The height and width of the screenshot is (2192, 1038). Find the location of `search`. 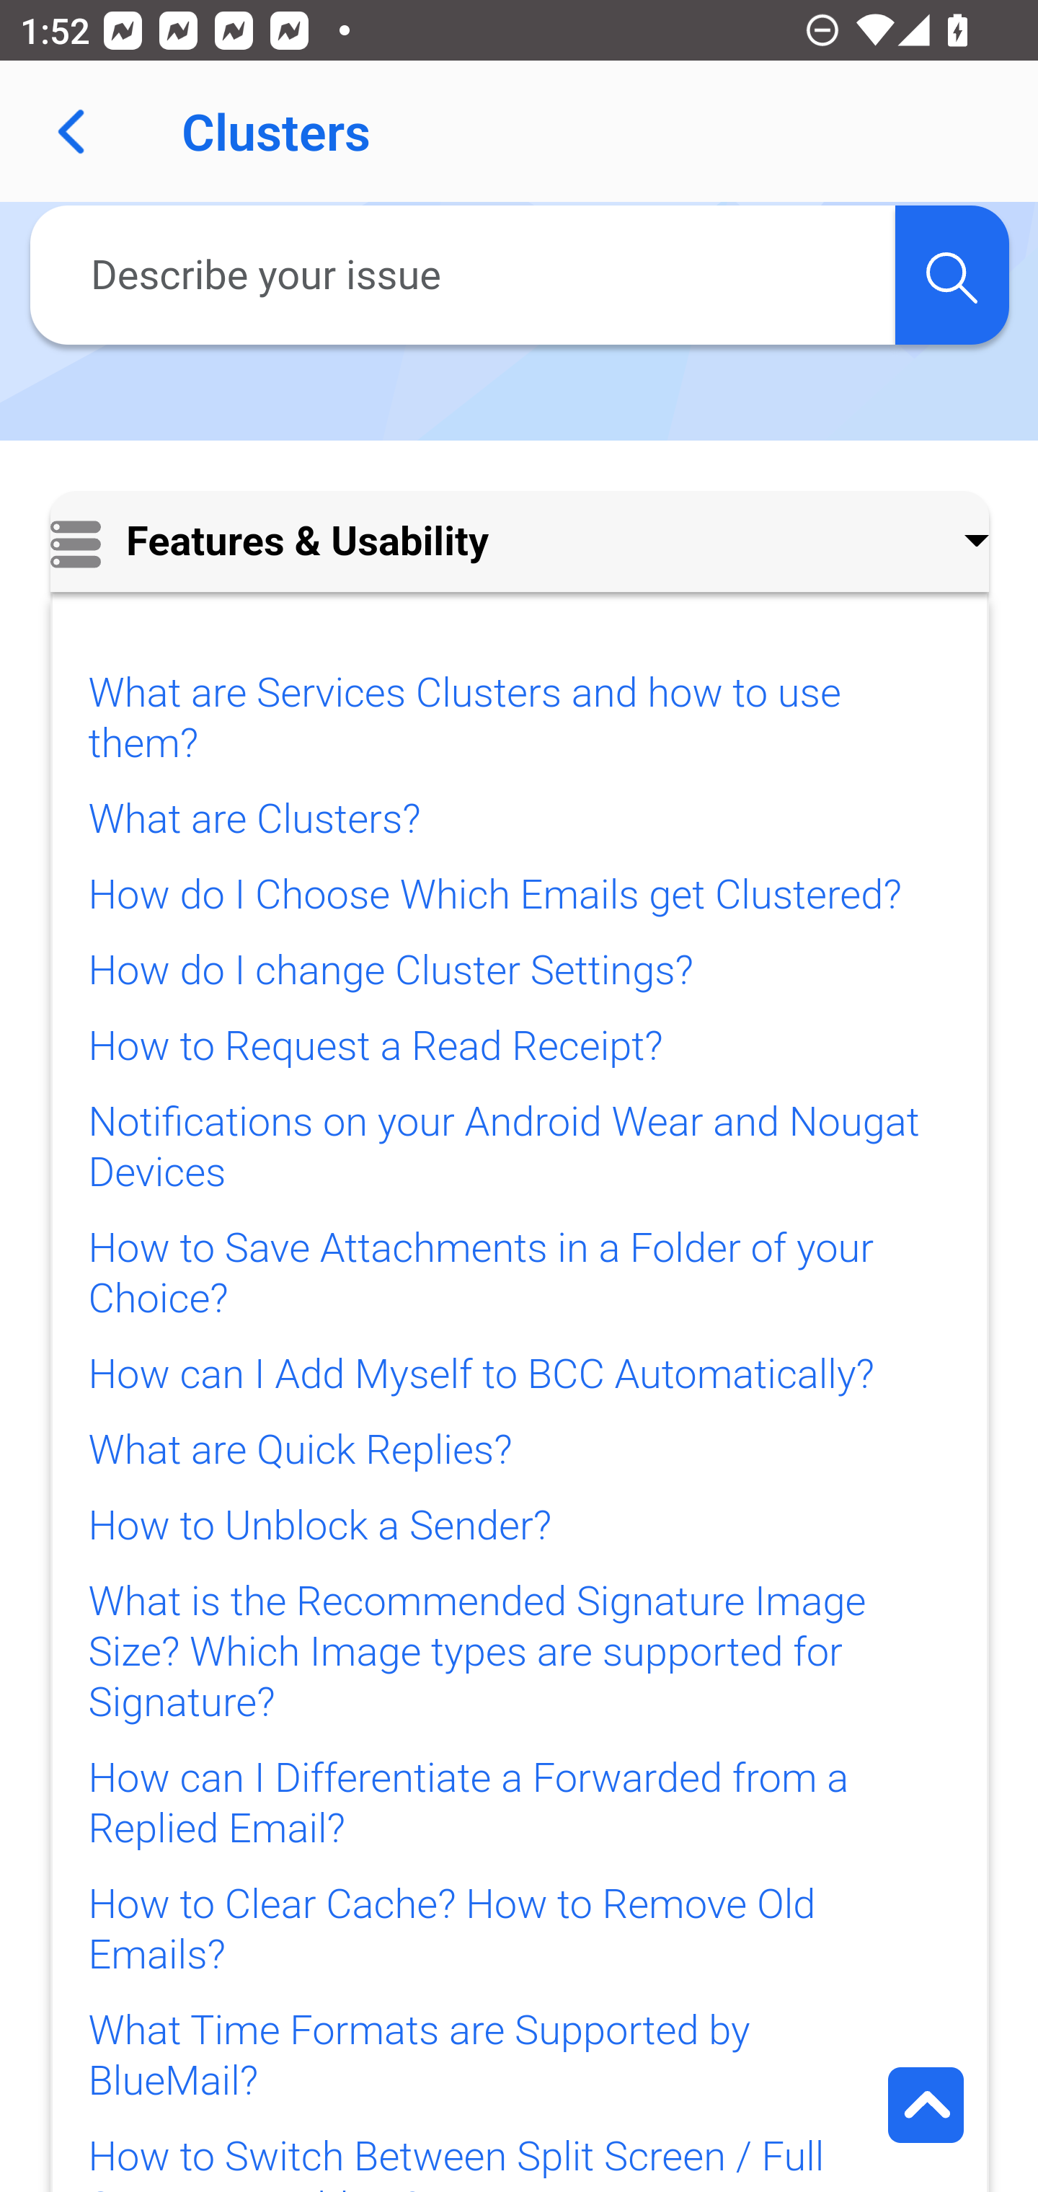

search is located at coordinates (951, 275).